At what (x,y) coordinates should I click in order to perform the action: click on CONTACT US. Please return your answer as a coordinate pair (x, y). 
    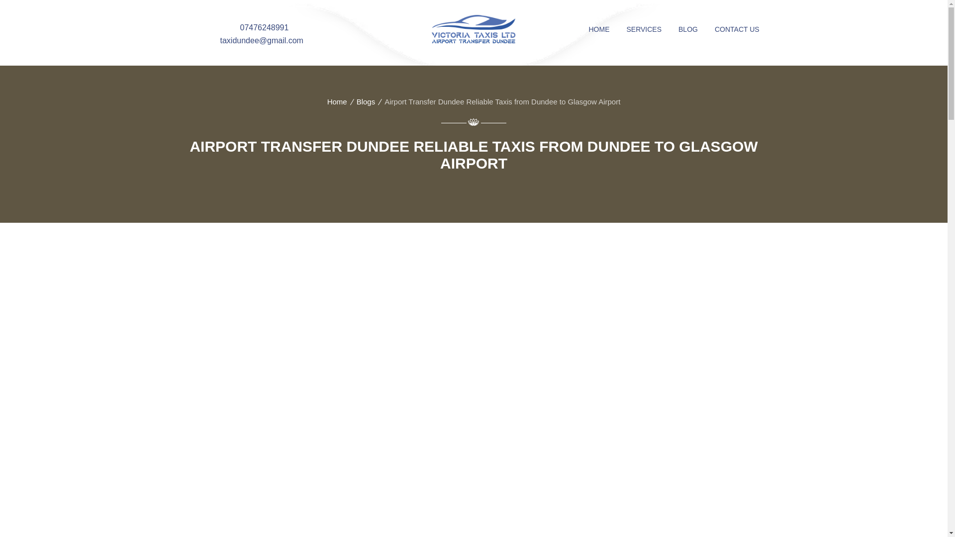
    Looking at the image, I should click on (737, 29).